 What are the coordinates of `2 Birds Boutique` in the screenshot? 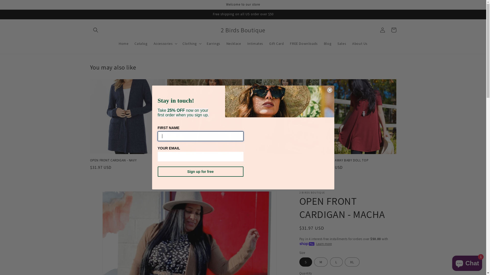 It's located at (243, 30).